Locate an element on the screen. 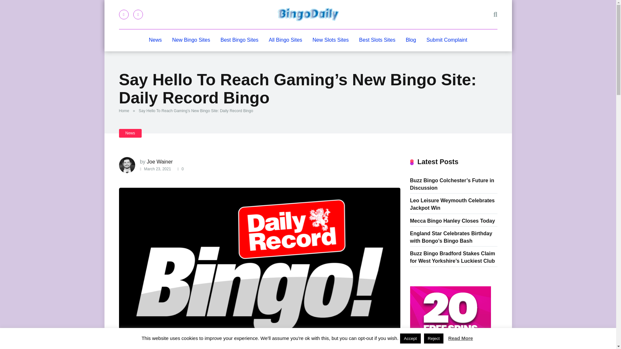 This screenshot has height=349, width=621. Submit Complaint is located at coordinates (446, 40).